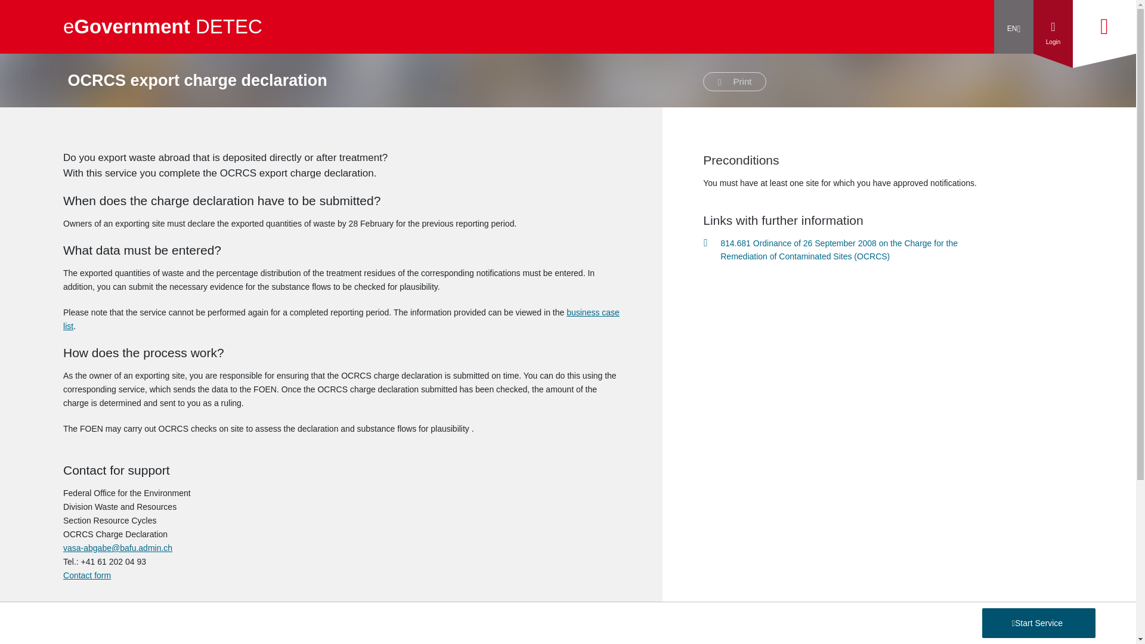 The image size is (1145, 644). I want to click on Start Service, so click(1039, 623).